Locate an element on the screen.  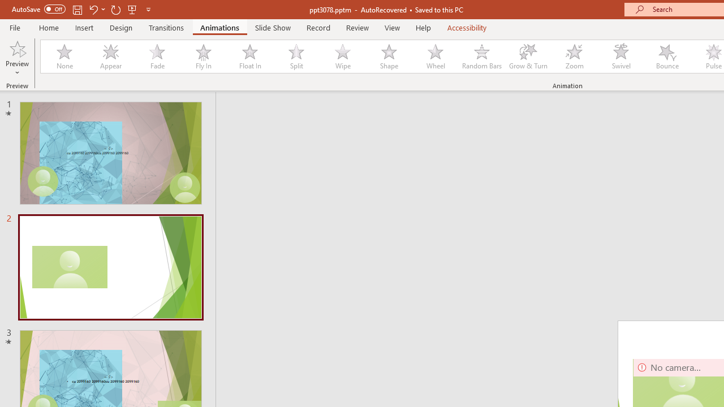
Animations is located at coordinates (219, 27).